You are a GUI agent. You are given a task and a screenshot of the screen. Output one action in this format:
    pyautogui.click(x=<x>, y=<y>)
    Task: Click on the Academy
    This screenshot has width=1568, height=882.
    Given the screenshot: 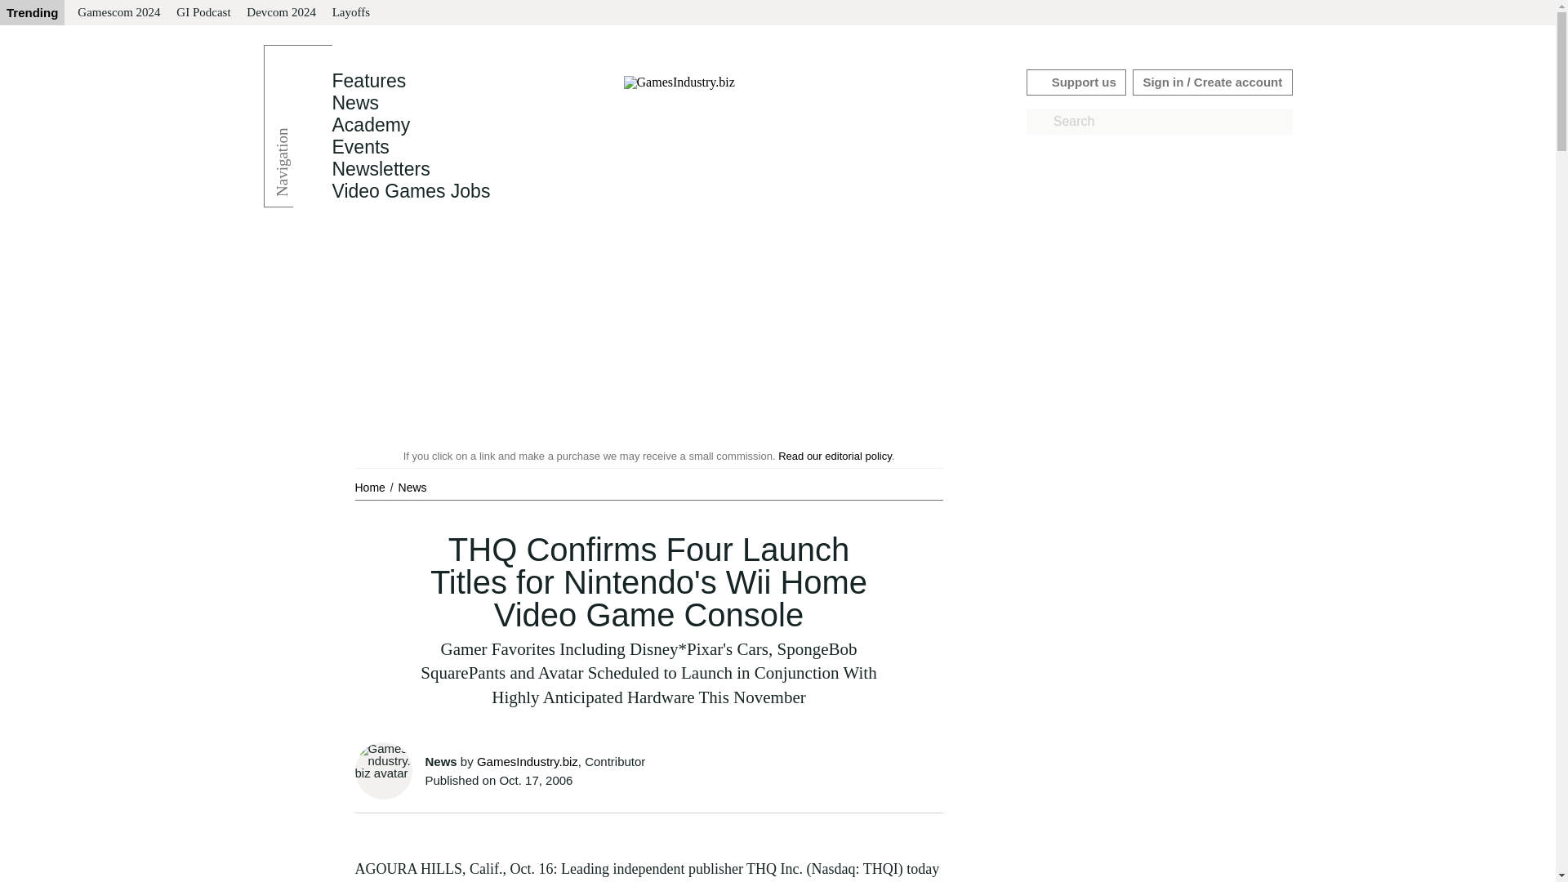 What is the action you would take?
    pyautogui.click(x=370, y=125)
    